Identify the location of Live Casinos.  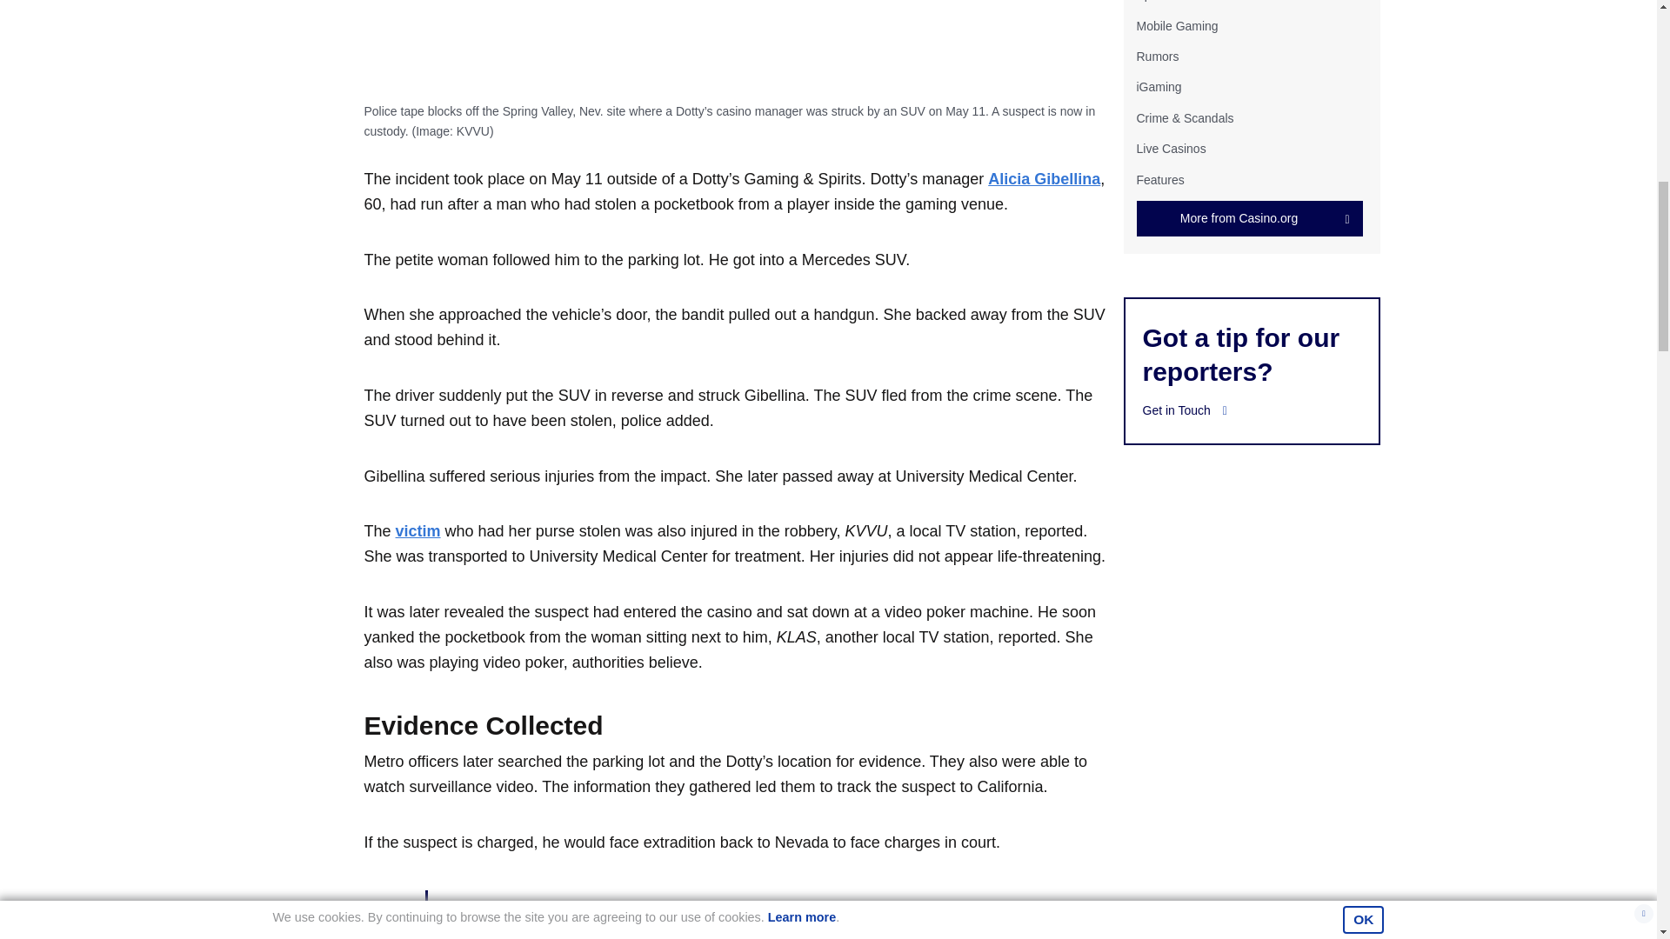
(1171, 149).